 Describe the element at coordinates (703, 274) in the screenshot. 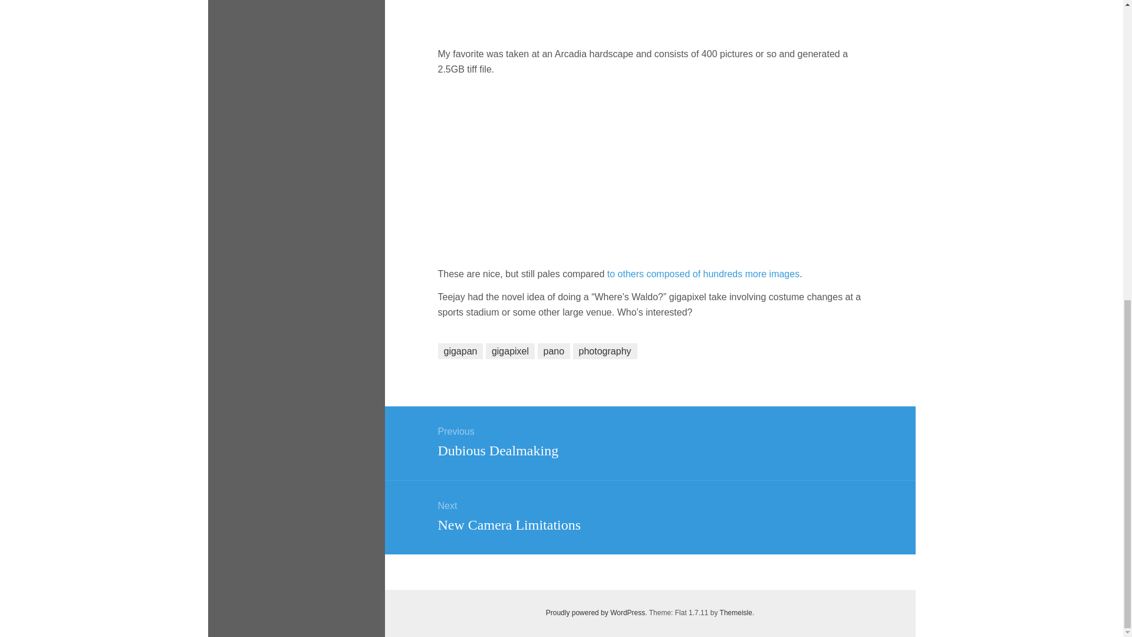

I see `to others composed of hundreds more images` at that location.